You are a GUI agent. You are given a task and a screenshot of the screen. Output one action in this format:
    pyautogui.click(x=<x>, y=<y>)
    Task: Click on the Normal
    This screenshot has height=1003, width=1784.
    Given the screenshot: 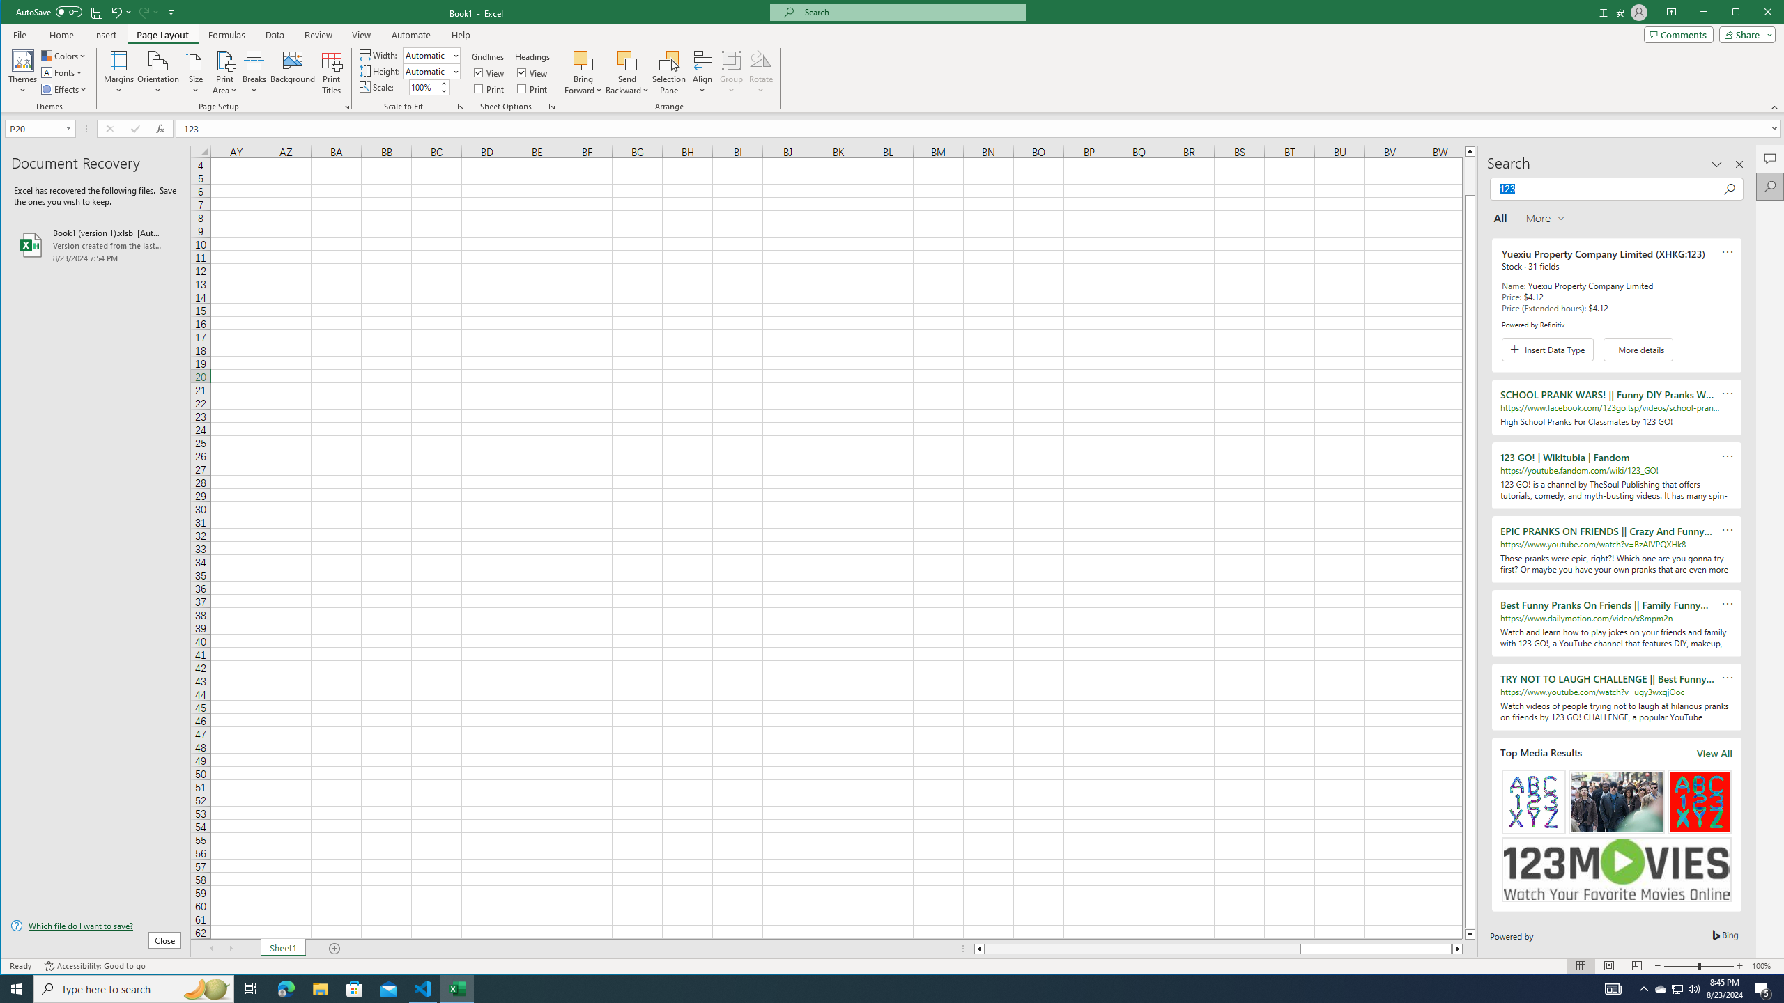 What is the action you would take?
    pyautogui.click(x=1581, y=966)
    